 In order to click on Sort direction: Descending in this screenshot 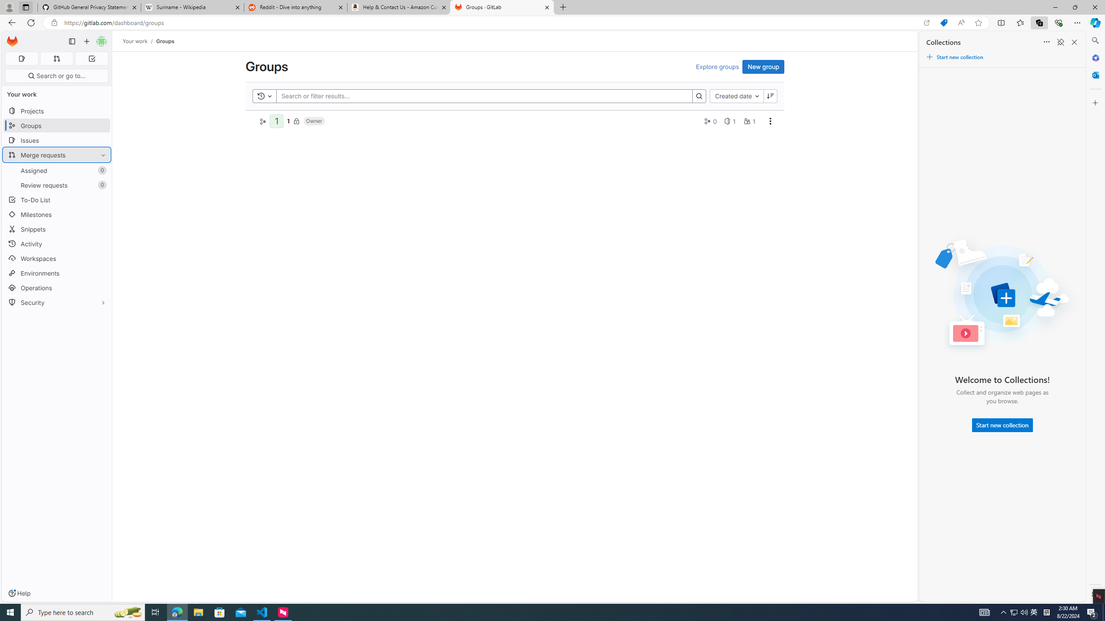, I will do `click(770, 96)`.